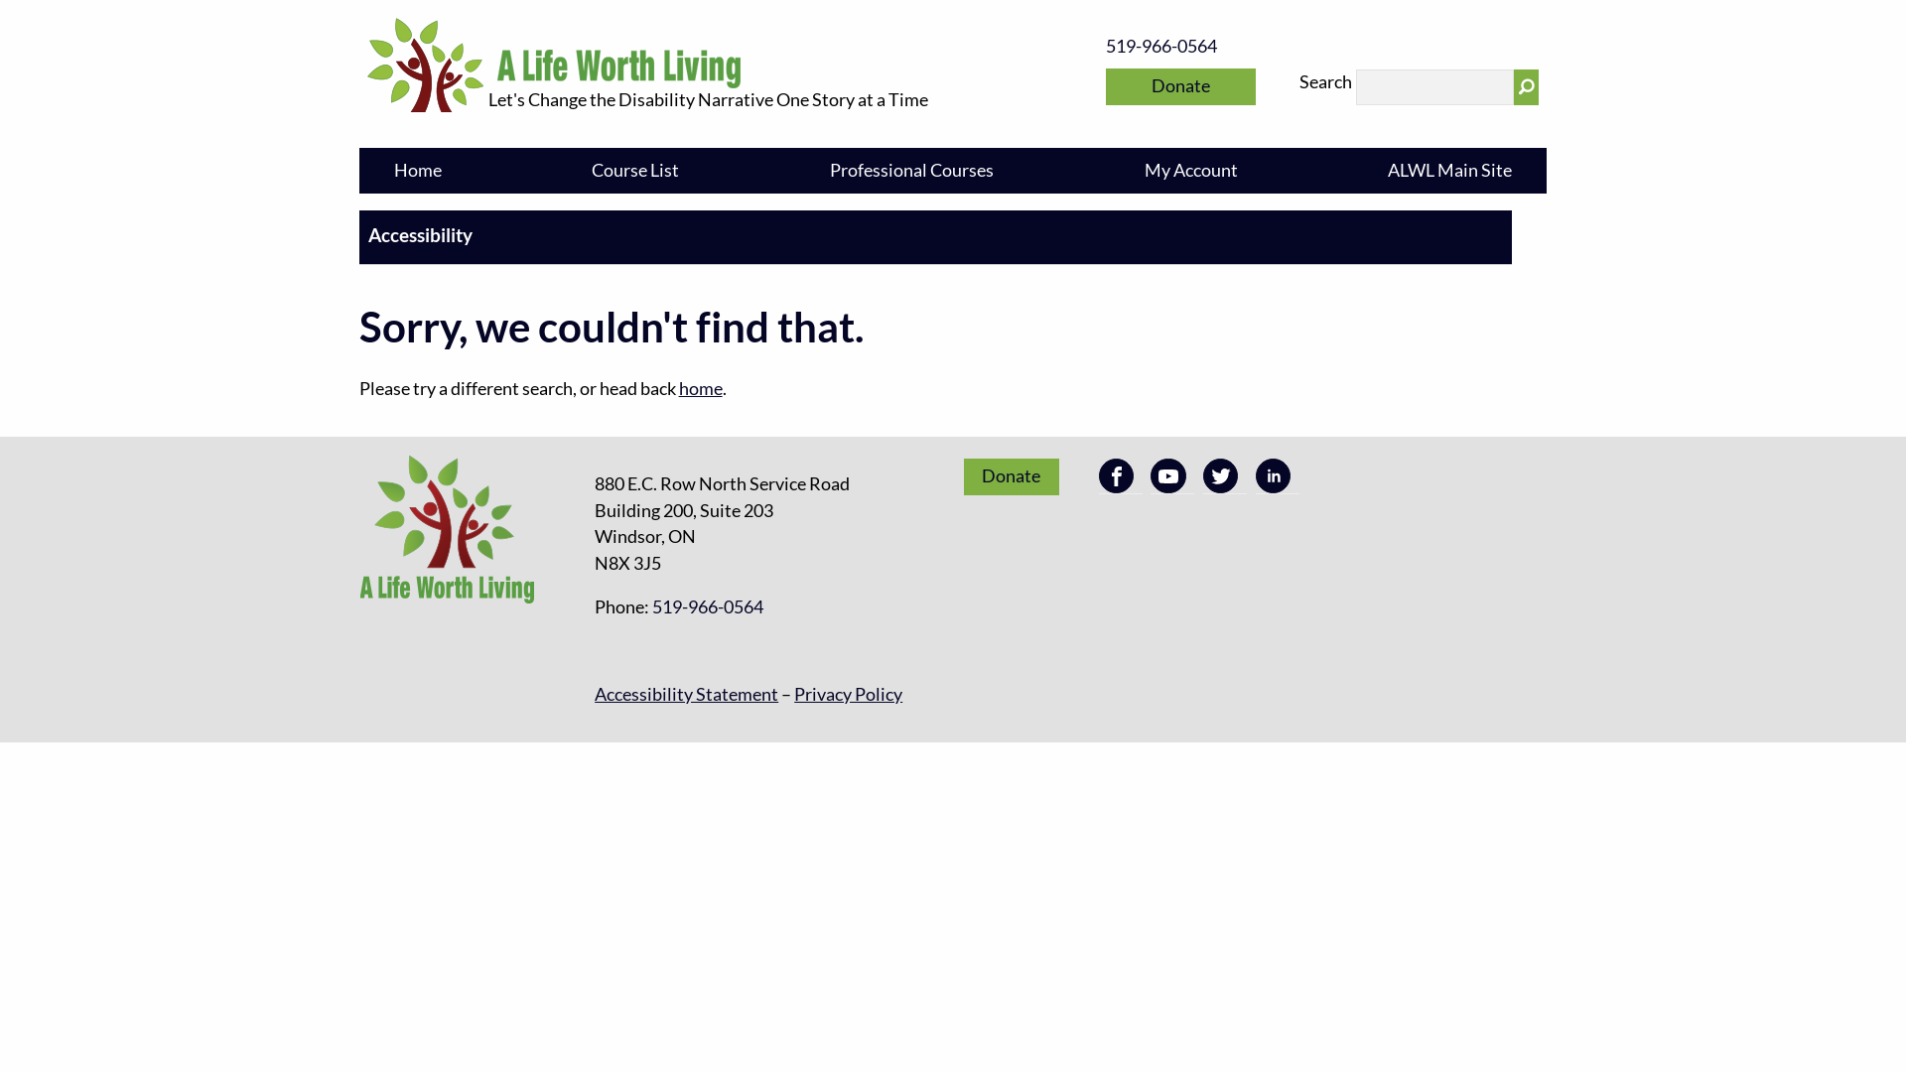 This screenshot has height=1072, width=1906. I want to click on Donate, so click(1012, 476).